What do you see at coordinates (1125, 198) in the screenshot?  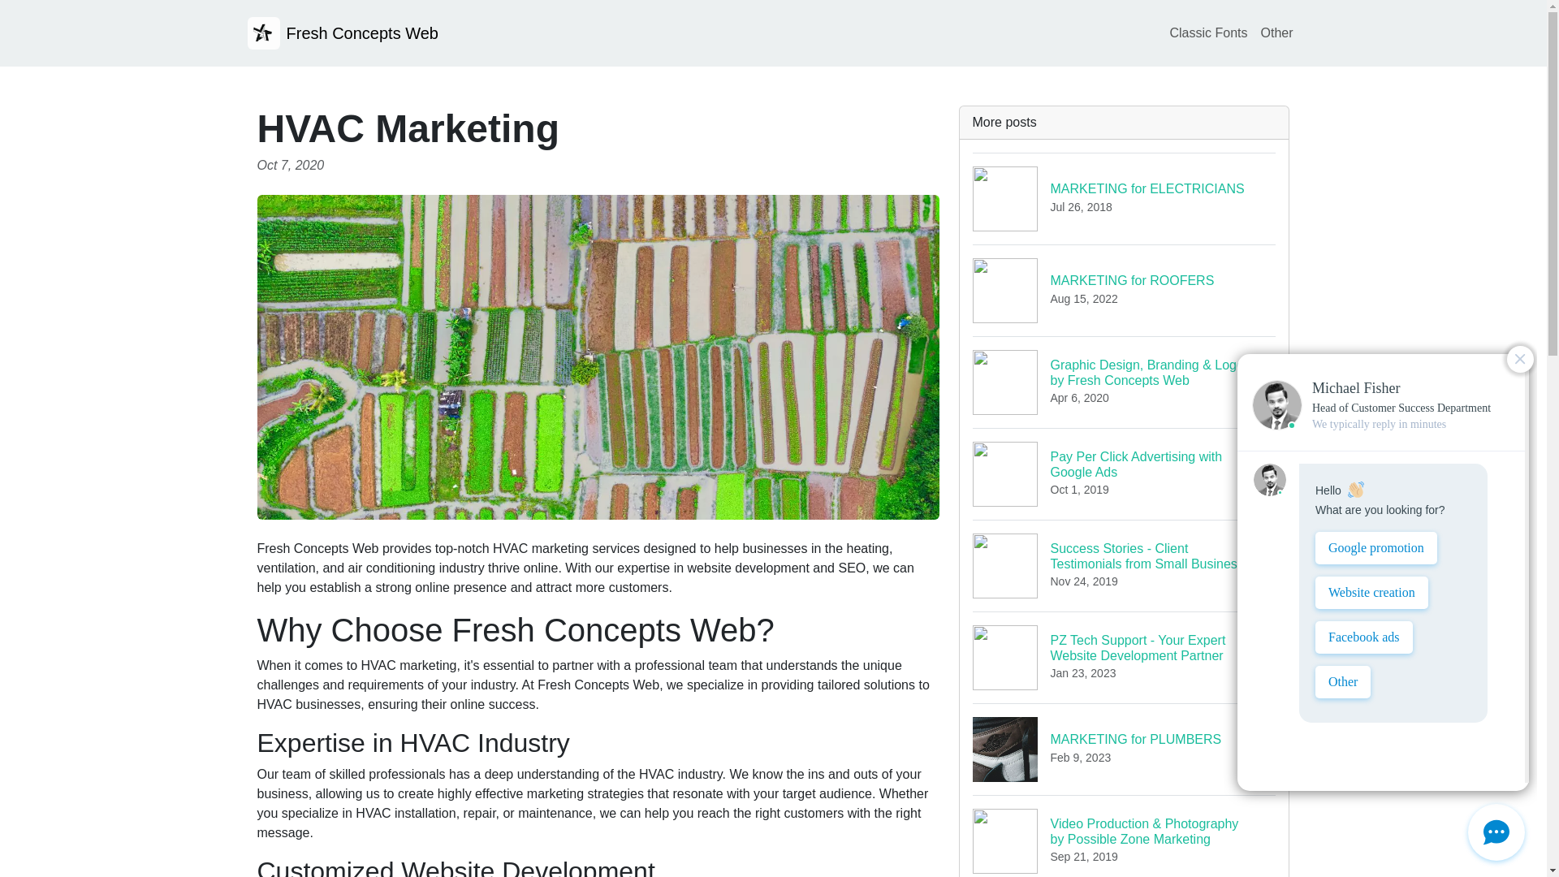 I see `Other` at bounding box center [1125, 198].